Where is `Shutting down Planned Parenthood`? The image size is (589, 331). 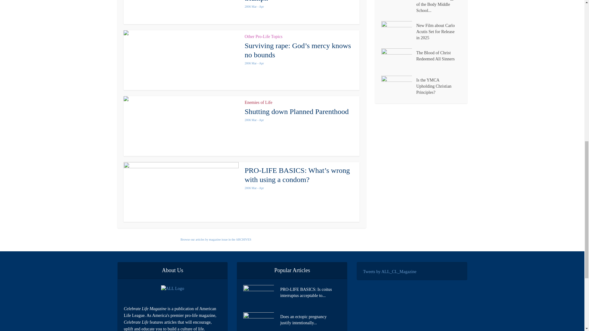 Shutting down Planned Parenthood is located at coordinates (297, 112).